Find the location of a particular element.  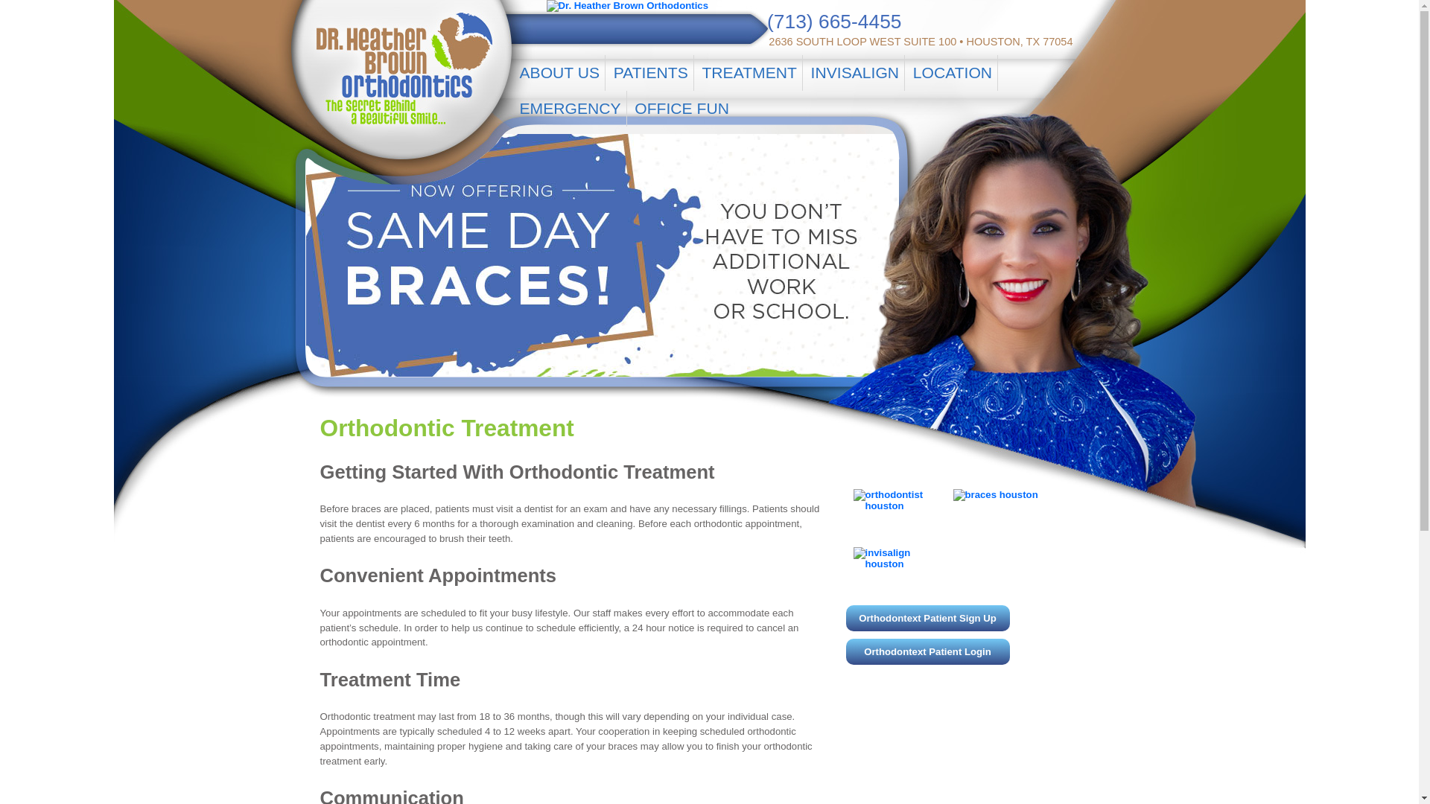

YouTube is located at coordinates (1005, 21).